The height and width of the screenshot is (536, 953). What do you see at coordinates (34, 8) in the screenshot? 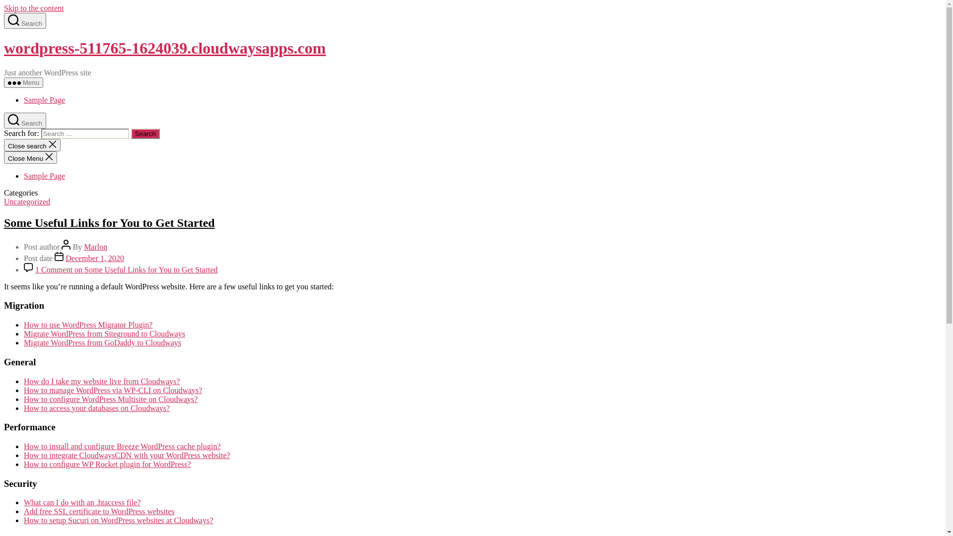
I see `Skip to the content` at bounding box center [34, 8].